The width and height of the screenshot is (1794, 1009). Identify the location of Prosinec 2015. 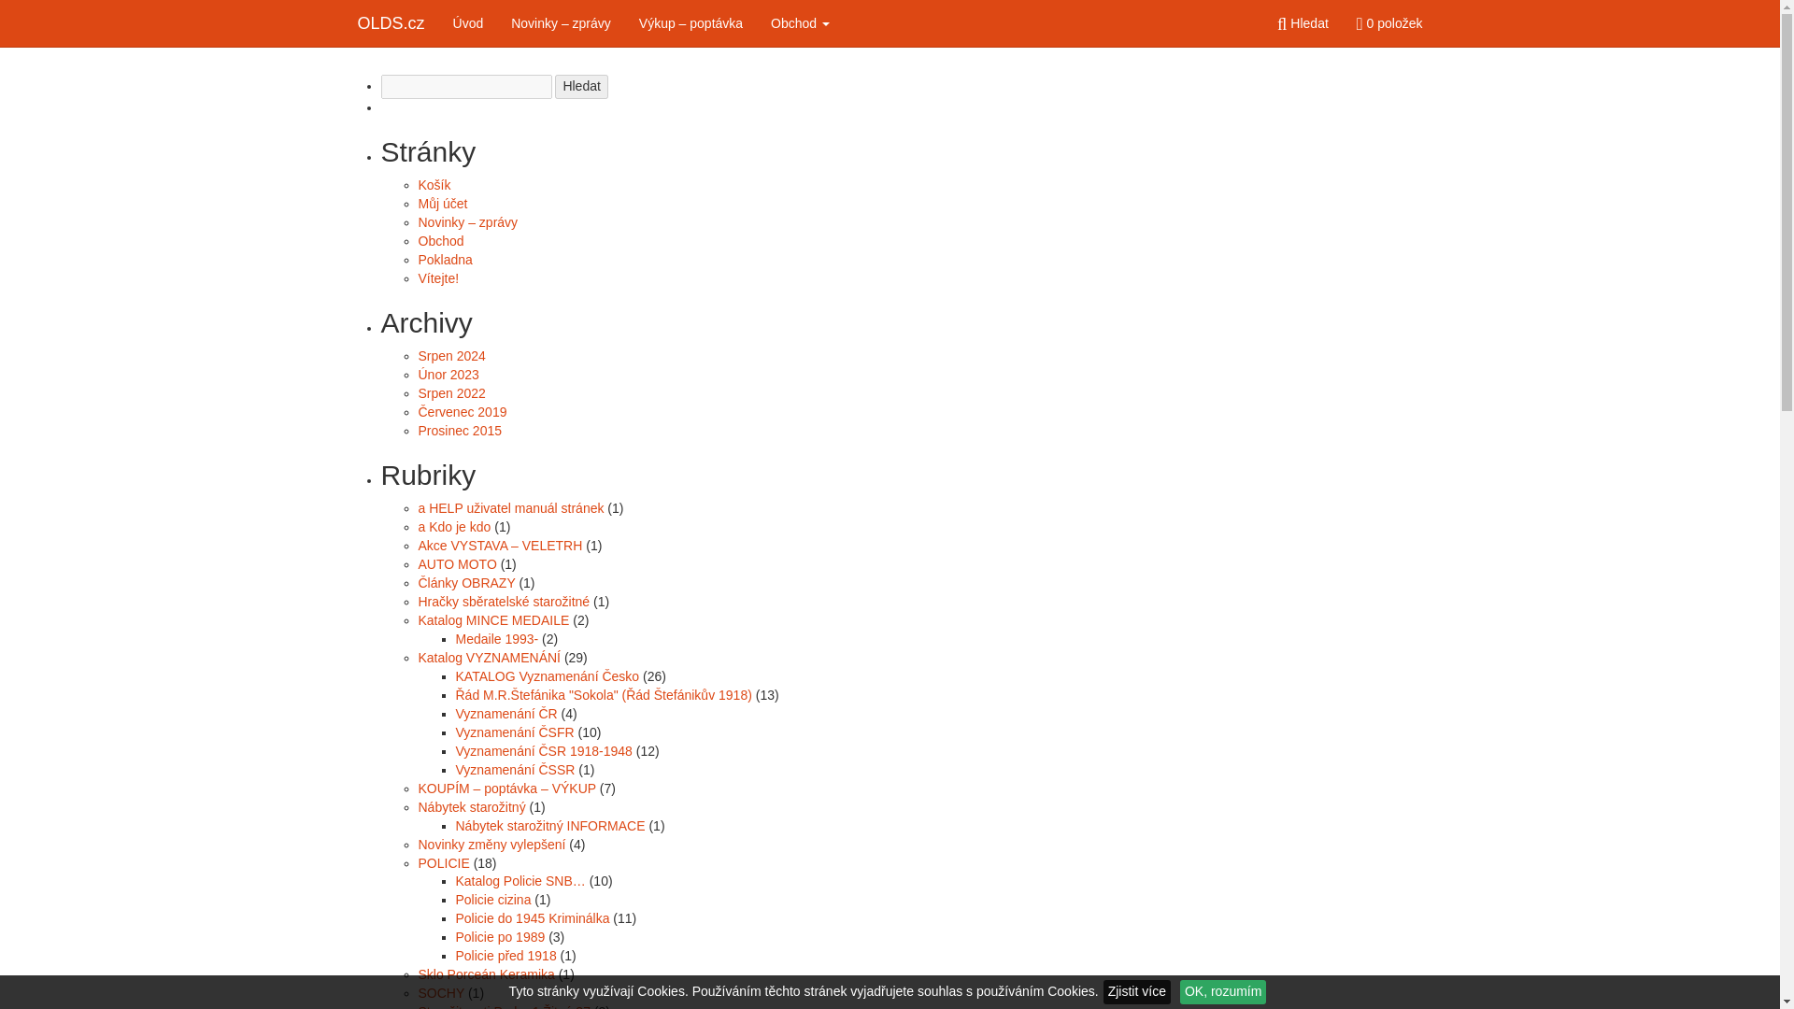
(460, 430).